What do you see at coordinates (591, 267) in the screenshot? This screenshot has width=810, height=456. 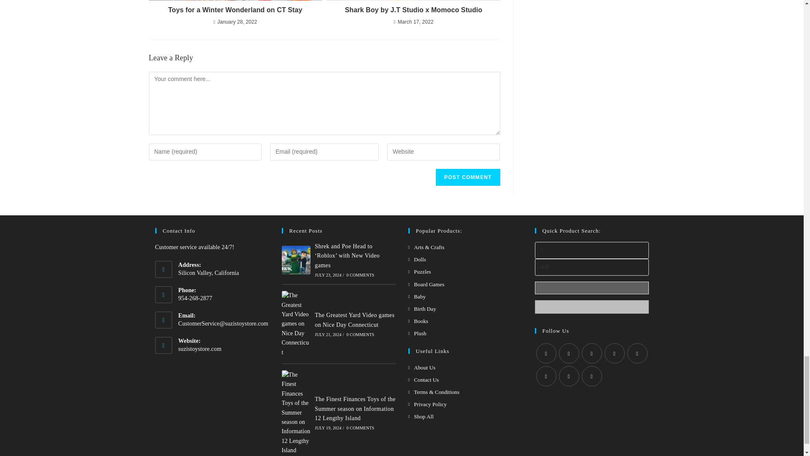 I see `400` at bounding box center [591, 267].